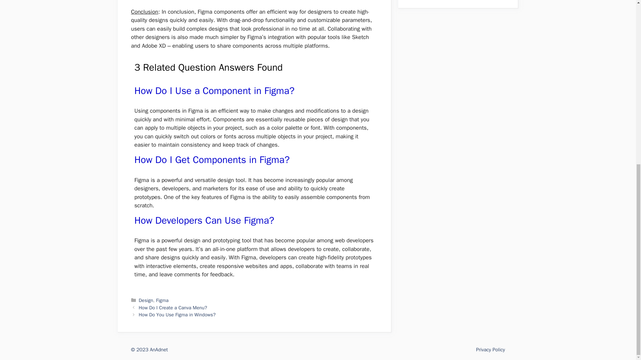 Image resolution: width=641 pixels, height=360 pixels. What do you see at coordinates (177, 315) in the screenshot?
I see `How Do You Use Figma in Windows?` at bounding box center [177, 315].